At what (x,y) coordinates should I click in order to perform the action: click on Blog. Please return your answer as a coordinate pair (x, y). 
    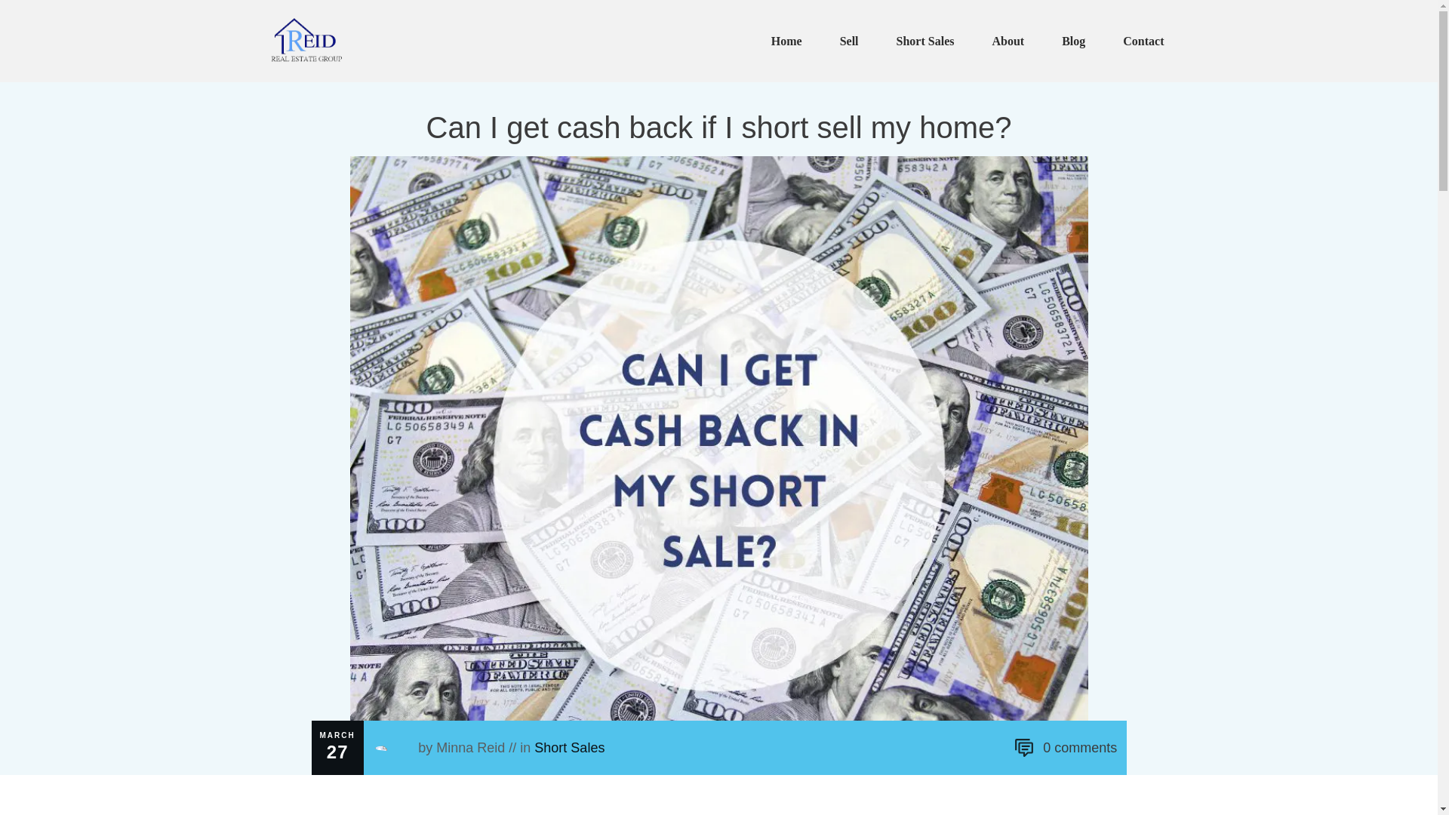
    Looking at the image, I should click on (1073, 41).